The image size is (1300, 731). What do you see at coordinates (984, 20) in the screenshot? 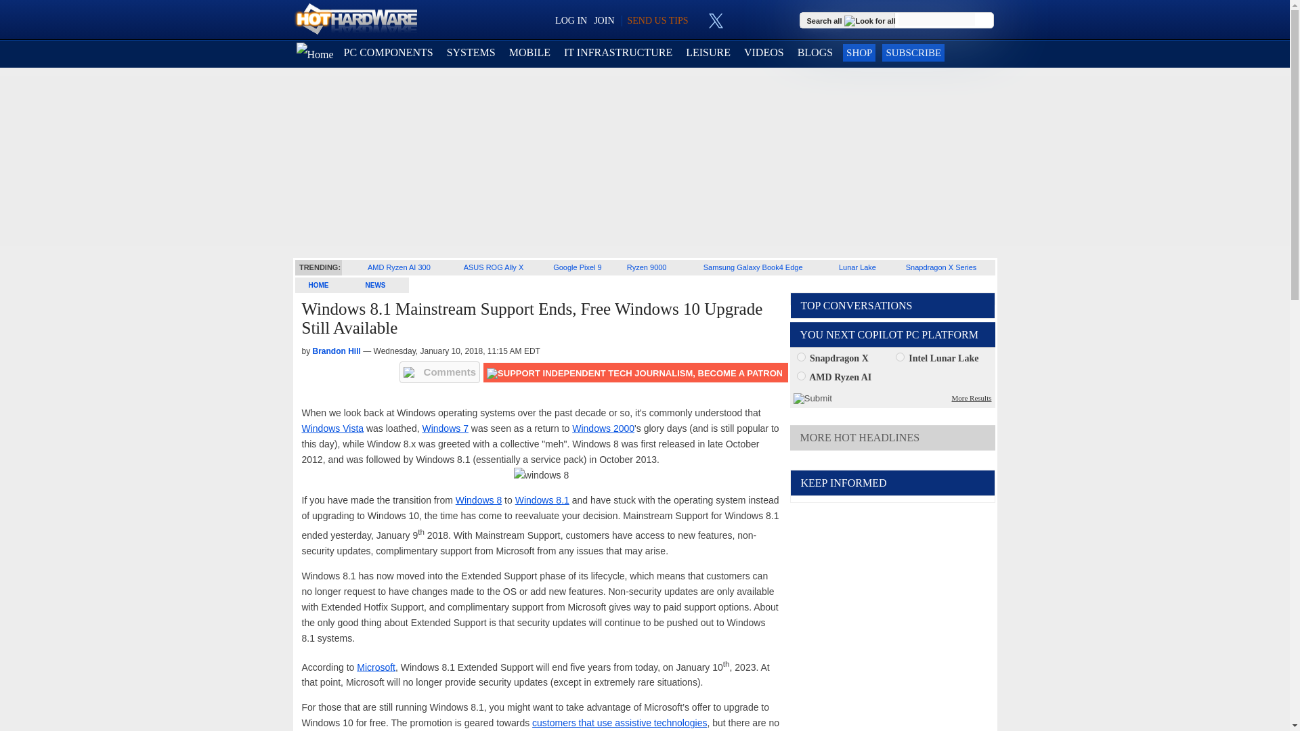
I see `Go` at bounding box center [984, 20].